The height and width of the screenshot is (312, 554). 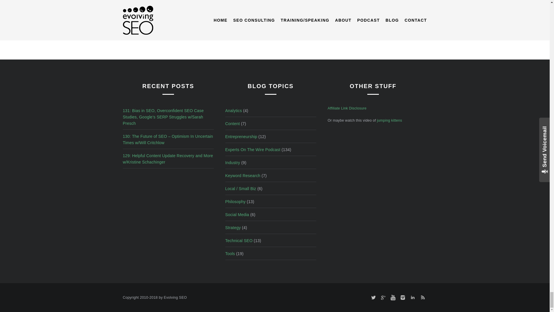 What do you see at coordinates (298, 9) in the screenshot?
I see `Post Comment` at bounding box center [298, 9].